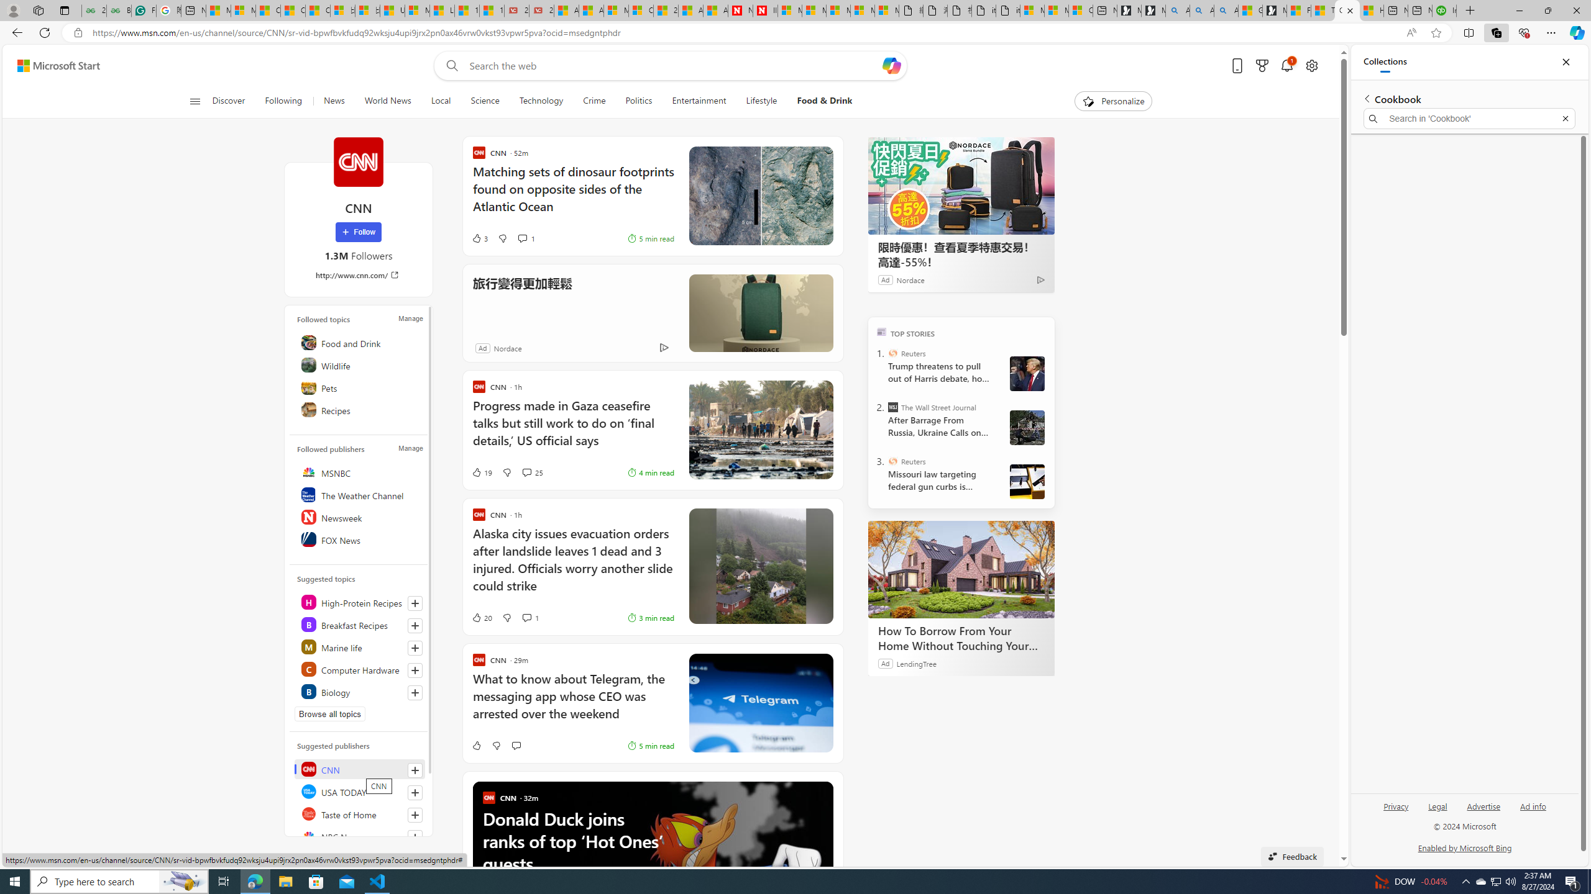  What do you see at coordinates (359, 494) in the screenshot?
I see `The Weather Channel` at bounding box center [359, 494].